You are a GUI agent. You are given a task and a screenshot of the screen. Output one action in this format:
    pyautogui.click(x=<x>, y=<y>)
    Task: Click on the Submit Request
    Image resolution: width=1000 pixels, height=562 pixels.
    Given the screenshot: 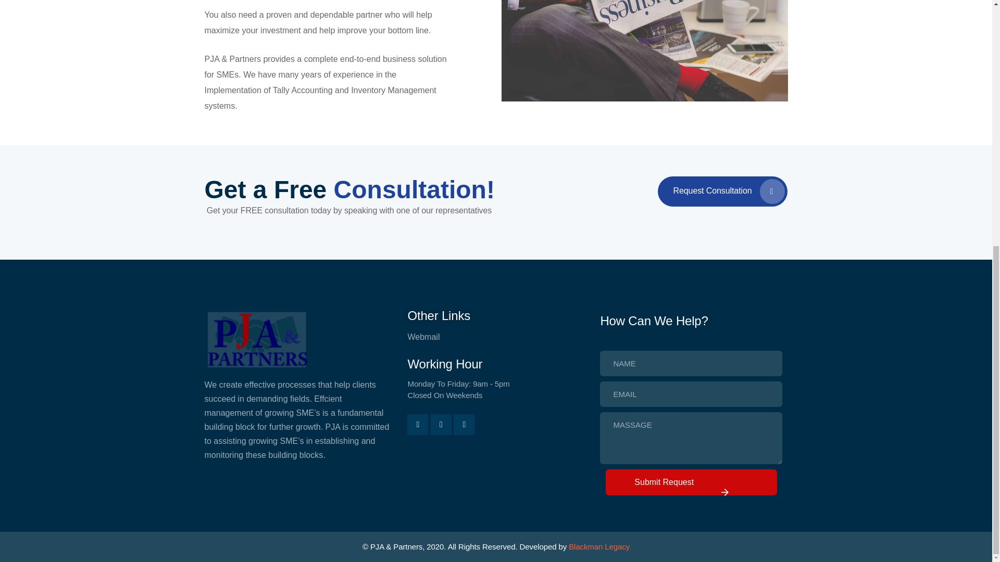 What is the action you would take?
    pyautogui.click(x=691, y=482)
    